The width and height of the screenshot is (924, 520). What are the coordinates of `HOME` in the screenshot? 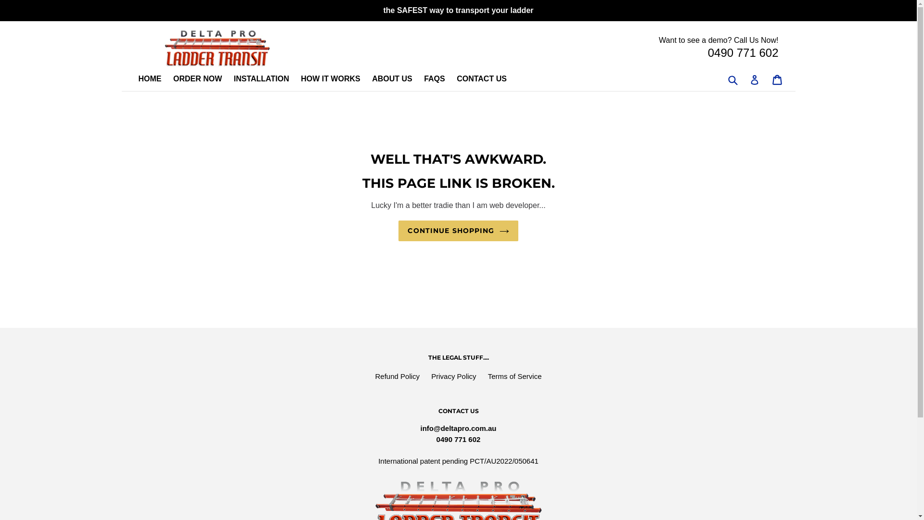 It's located at (155, 80).